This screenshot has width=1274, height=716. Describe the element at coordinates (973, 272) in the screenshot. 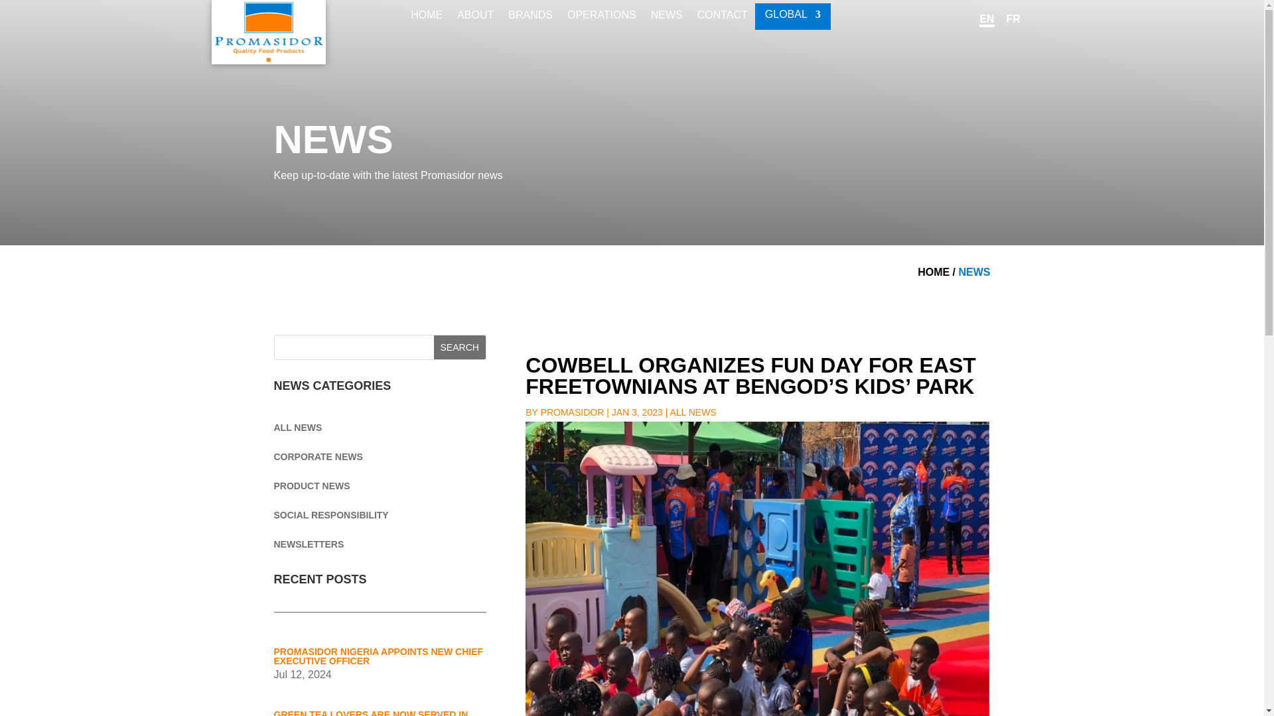

I see `NEWS` at that location.